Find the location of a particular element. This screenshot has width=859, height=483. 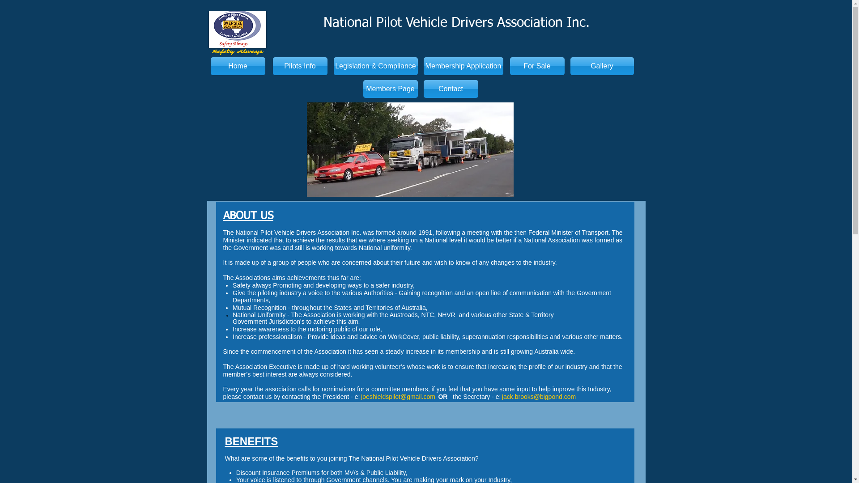

jack.brooks@bigpond.com is located at coordinates (539, 397).